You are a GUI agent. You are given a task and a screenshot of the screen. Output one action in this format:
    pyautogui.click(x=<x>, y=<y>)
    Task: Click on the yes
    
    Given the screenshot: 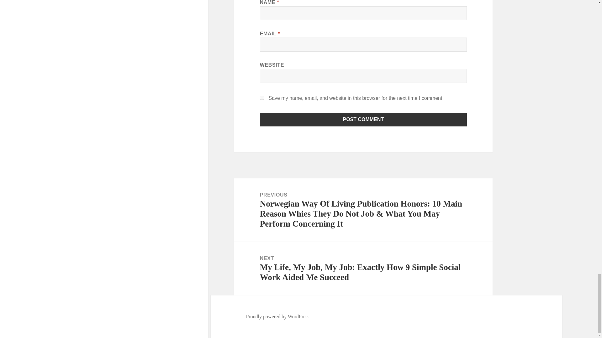 What is the action you would take?
    pyautogui.click(x=262, y=98)
    